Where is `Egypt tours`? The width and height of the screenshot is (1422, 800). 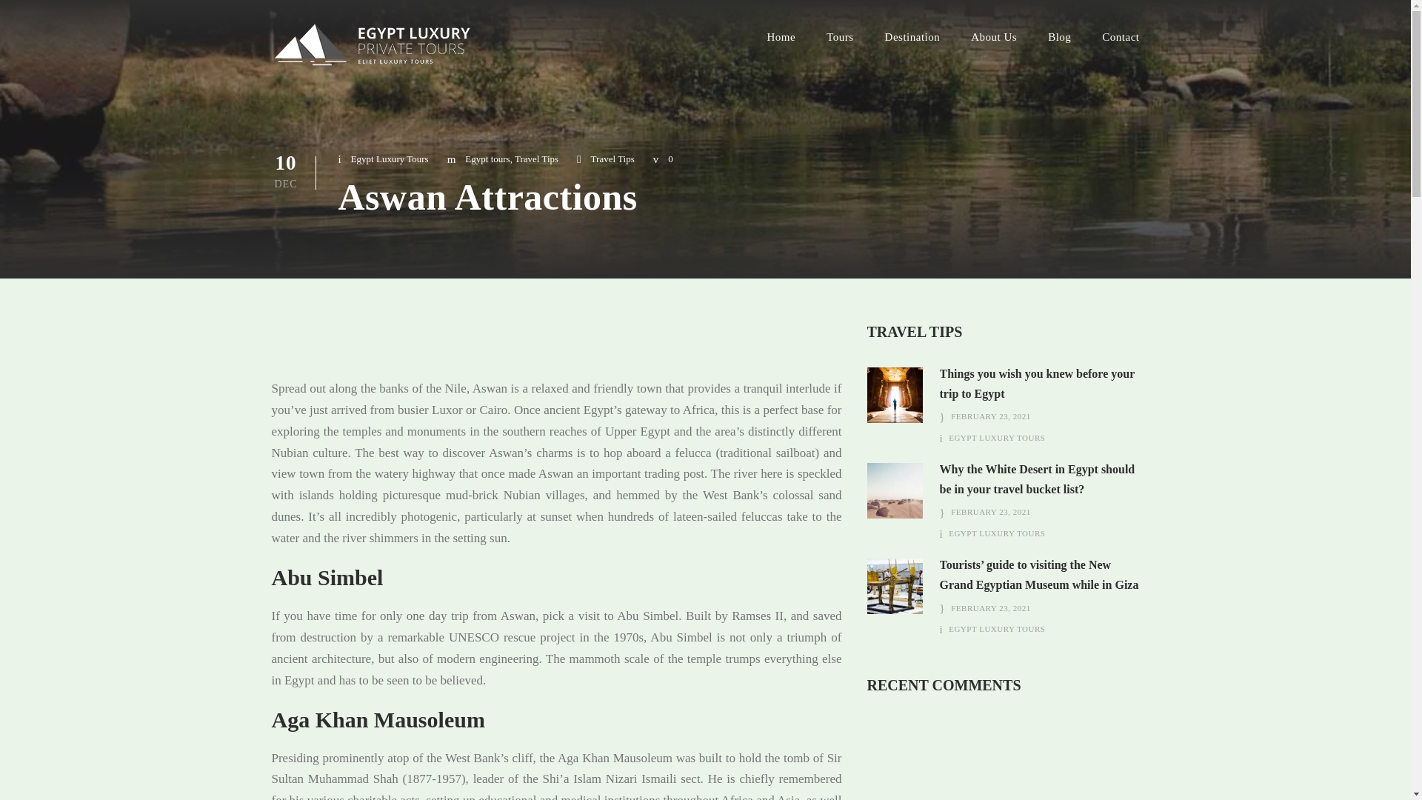 Egypt tours is located at coordinates (487, 159).